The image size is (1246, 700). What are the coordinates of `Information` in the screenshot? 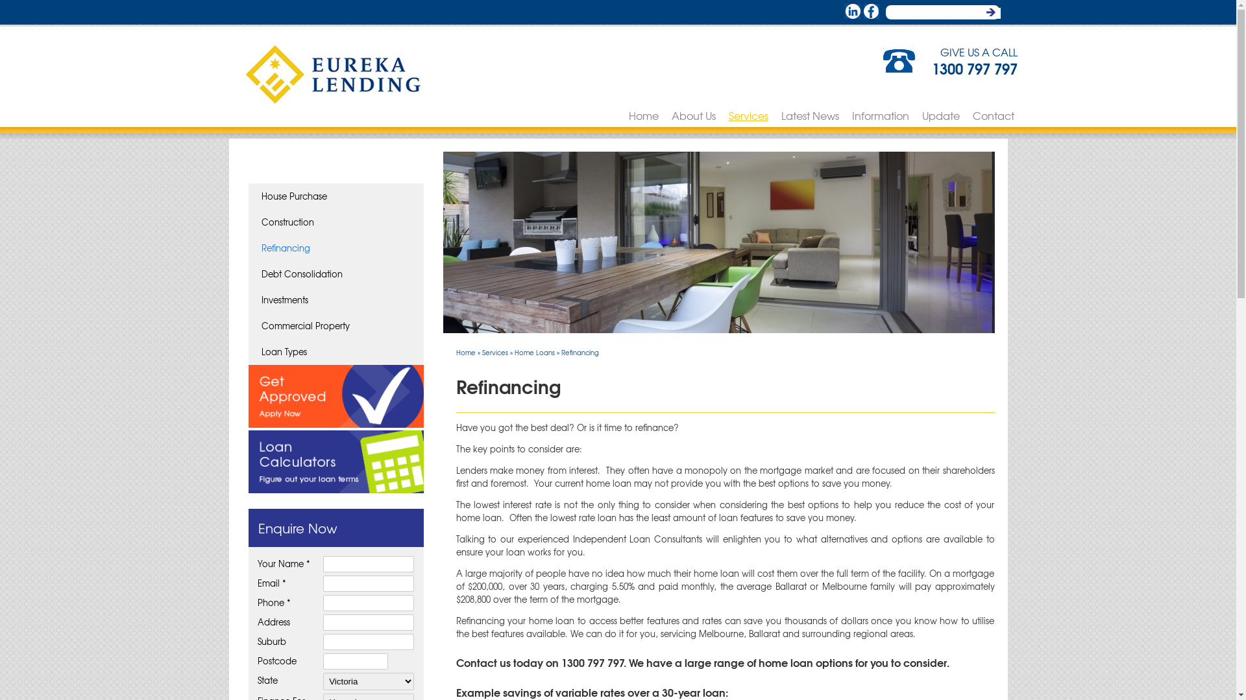 It's located at (880, 115).